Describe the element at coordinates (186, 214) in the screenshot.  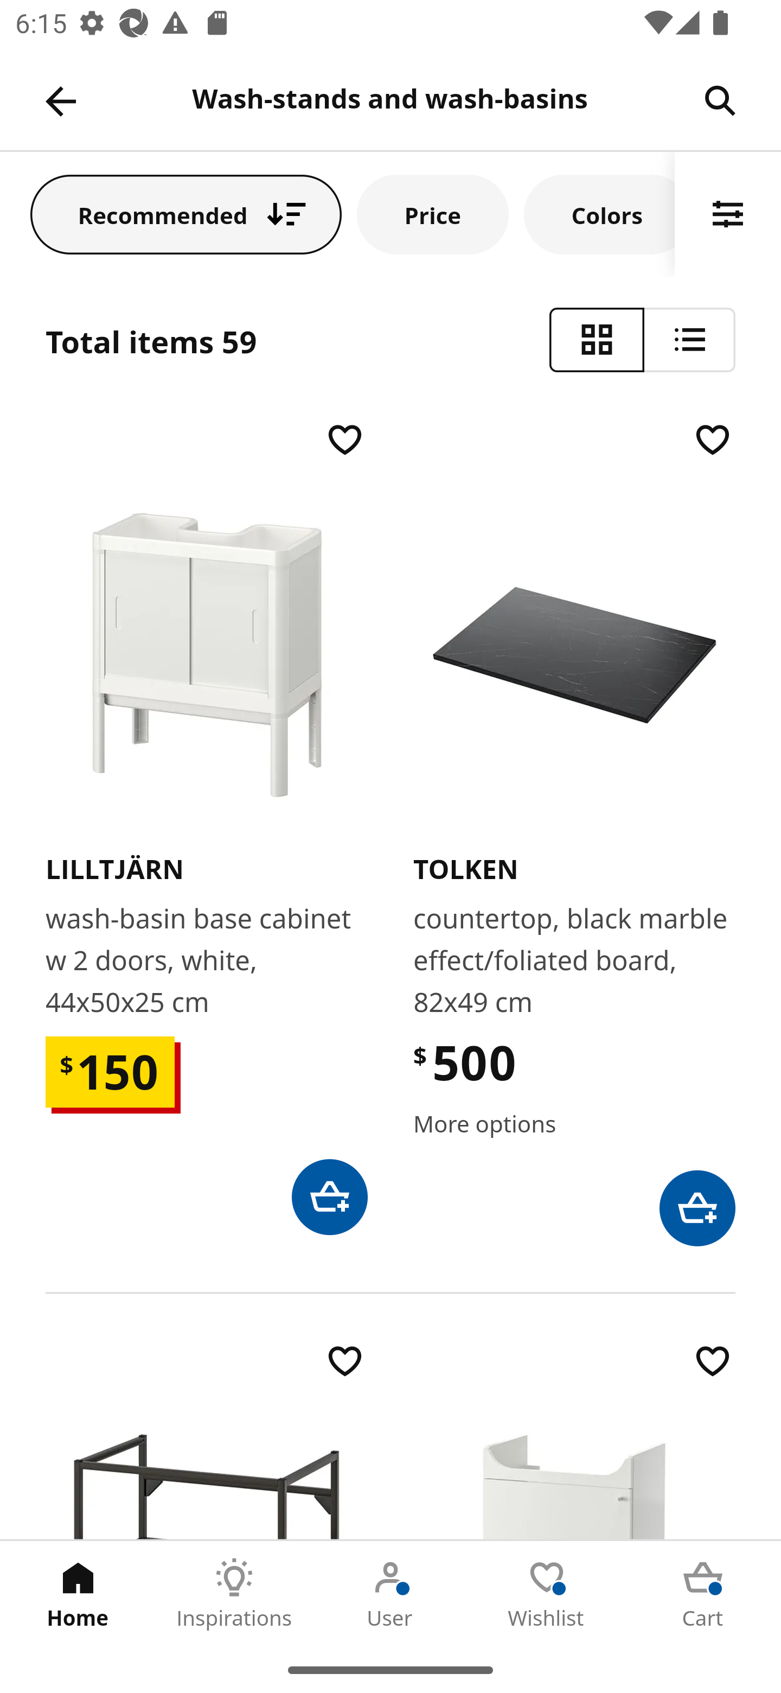
I see `Recommended` at that location.